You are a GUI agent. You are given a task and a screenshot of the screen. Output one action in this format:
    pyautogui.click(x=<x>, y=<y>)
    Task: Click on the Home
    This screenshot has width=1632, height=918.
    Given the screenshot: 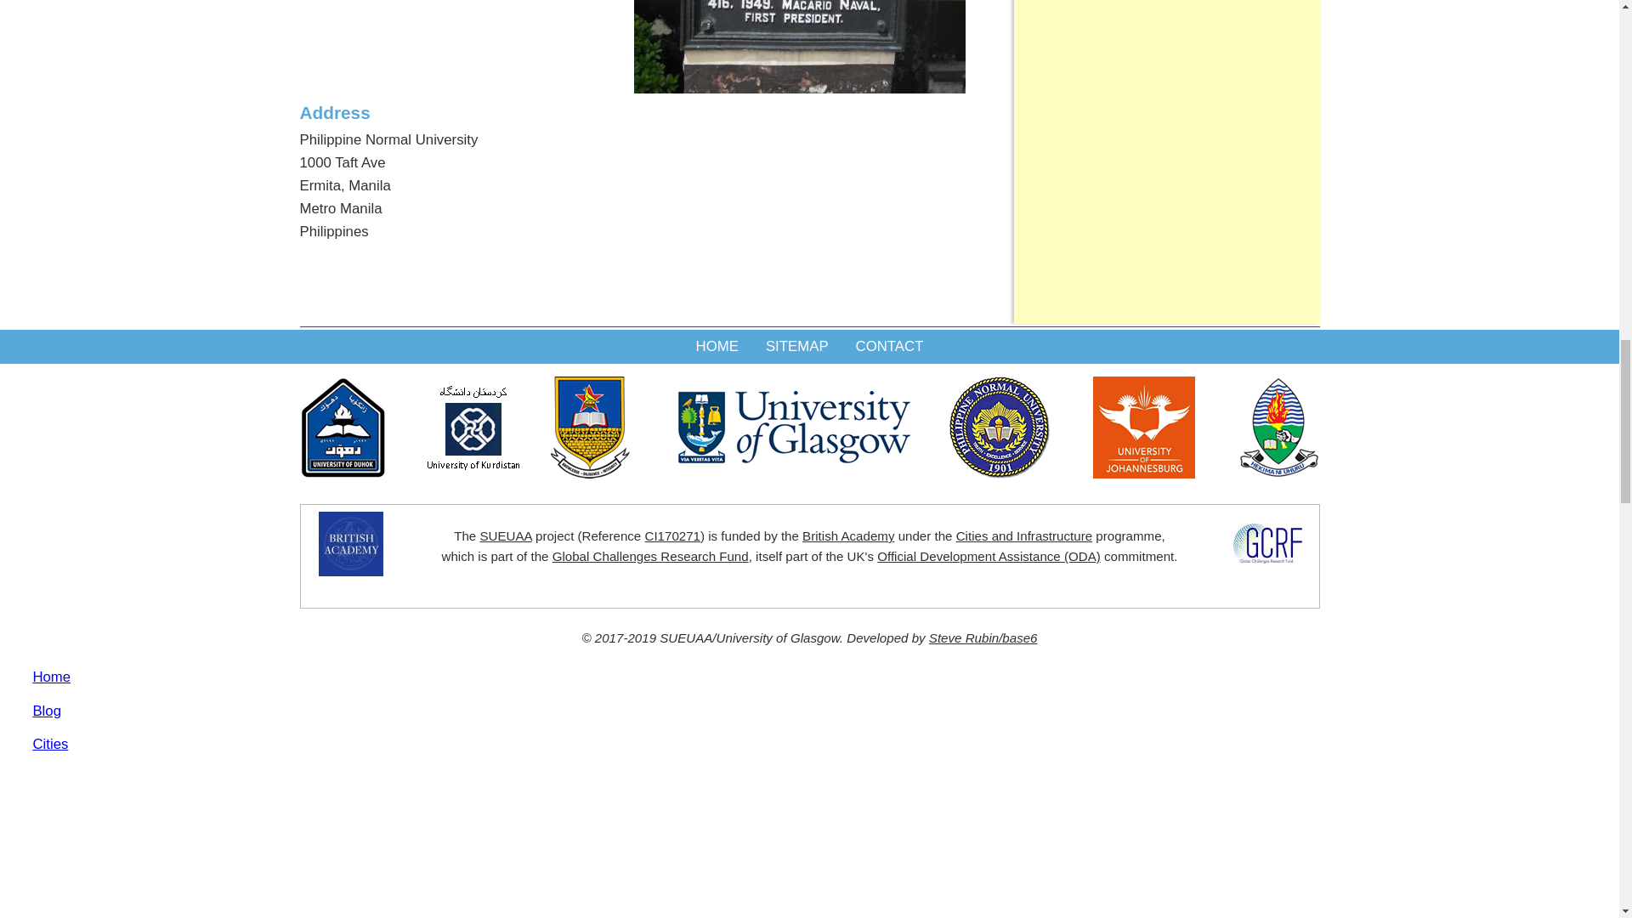 What is the action you would take?
    pyautogui.click(x=717, y=346)
    